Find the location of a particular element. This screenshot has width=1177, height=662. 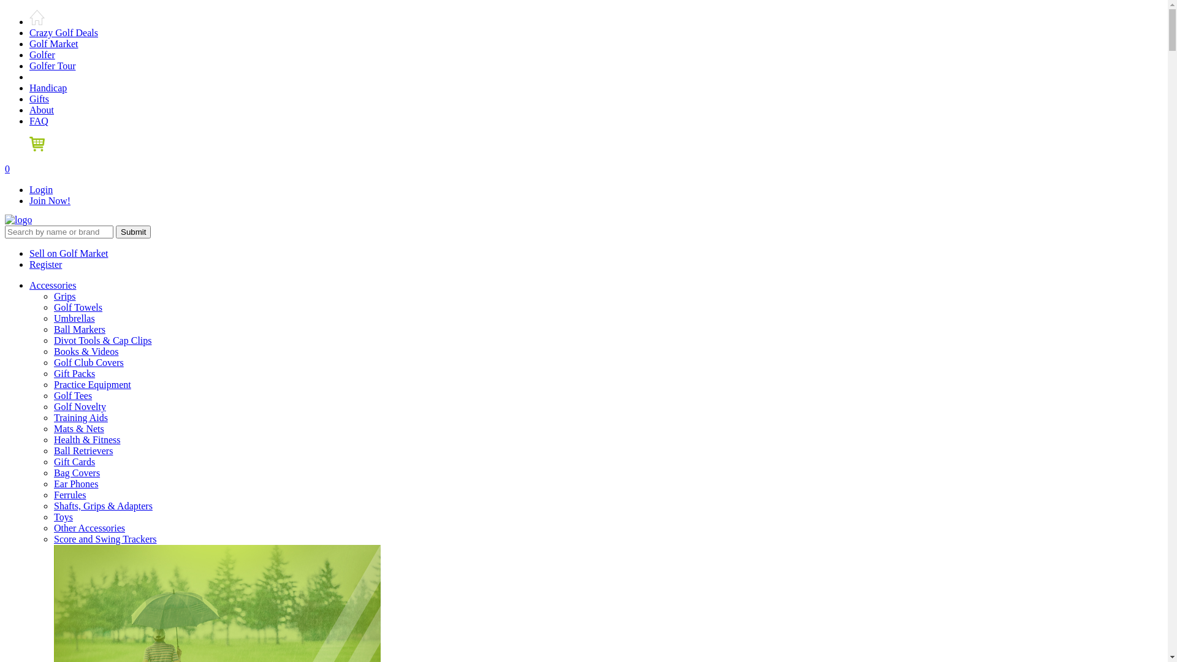

Golf Novelty is located at coordinates (80, 407).